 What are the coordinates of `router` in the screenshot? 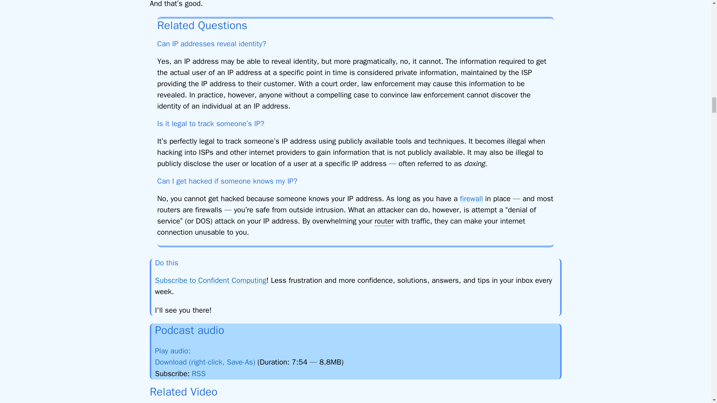 It's located at (384, 221).